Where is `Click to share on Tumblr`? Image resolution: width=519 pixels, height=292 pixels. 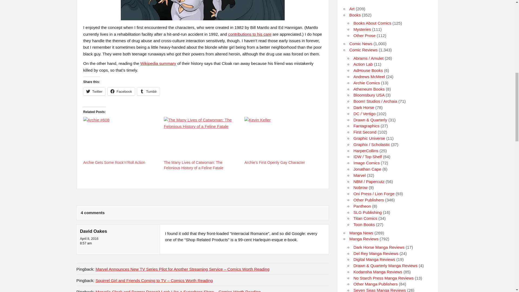 Click to share on Tumblr is located at coordinates (148, 91).